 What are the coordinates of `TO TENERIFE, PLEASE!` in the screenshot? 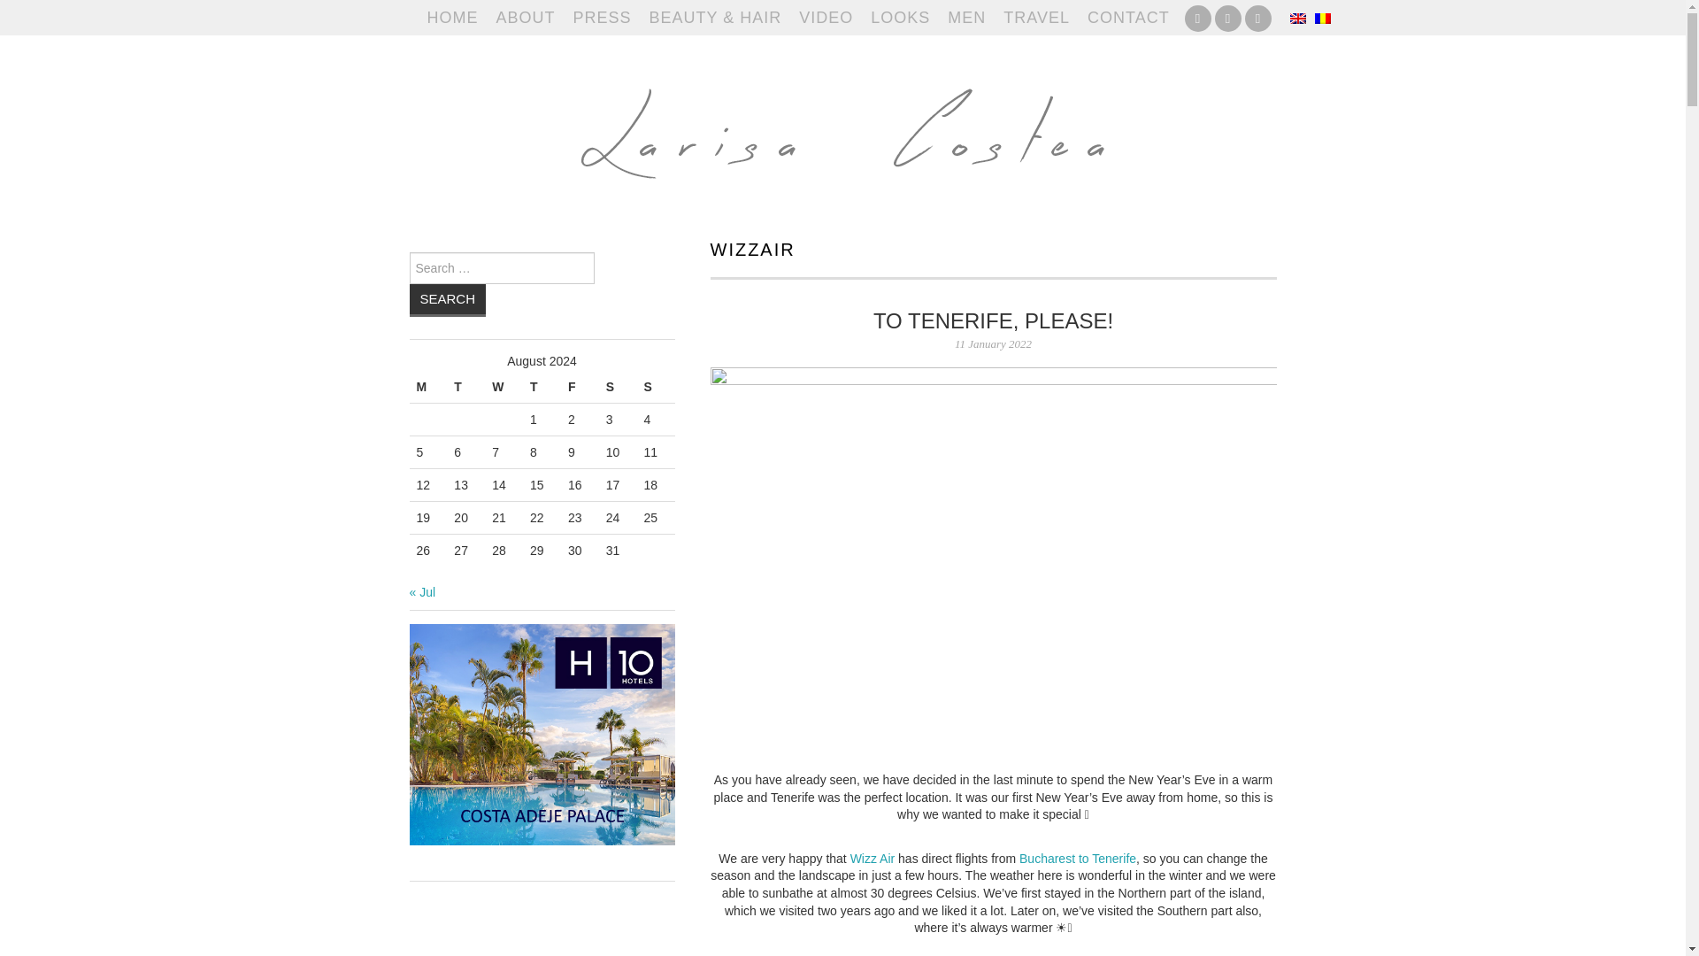 It's located at (993, 320).